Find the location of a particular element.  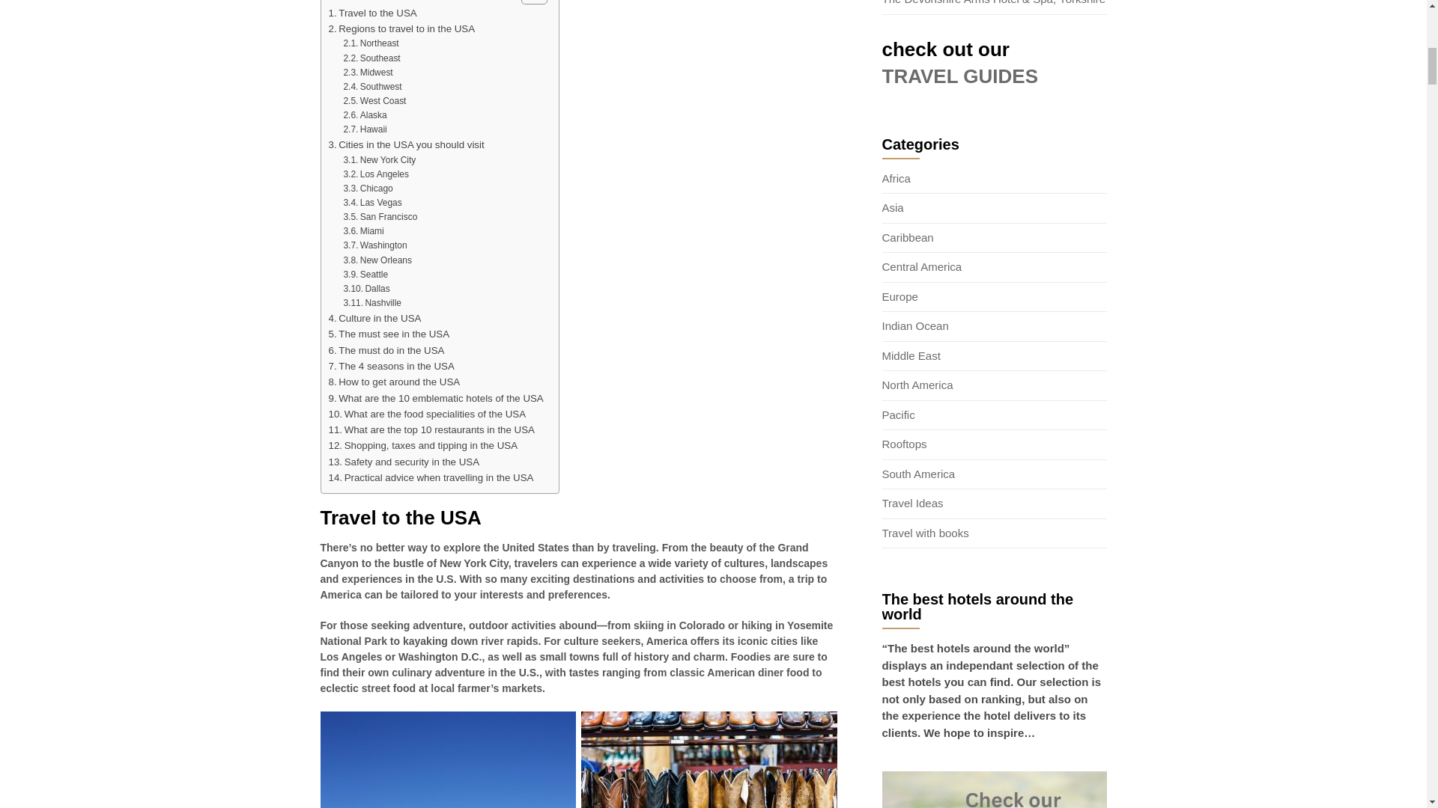

West Coast is located at coordinates (374, 101).